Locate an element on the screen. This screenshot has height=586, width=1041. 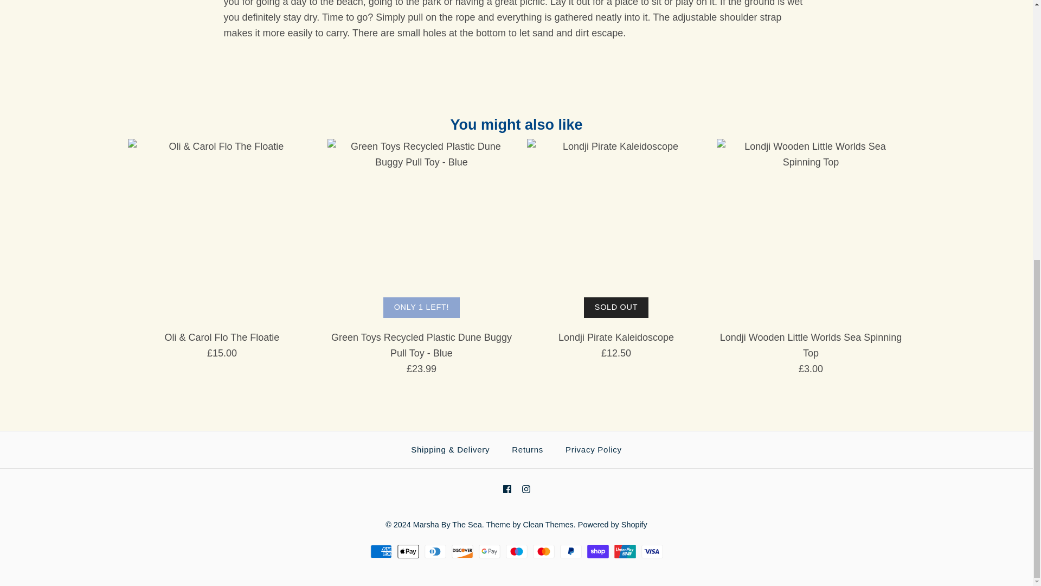
Discover is located at coordinates (461, 551).